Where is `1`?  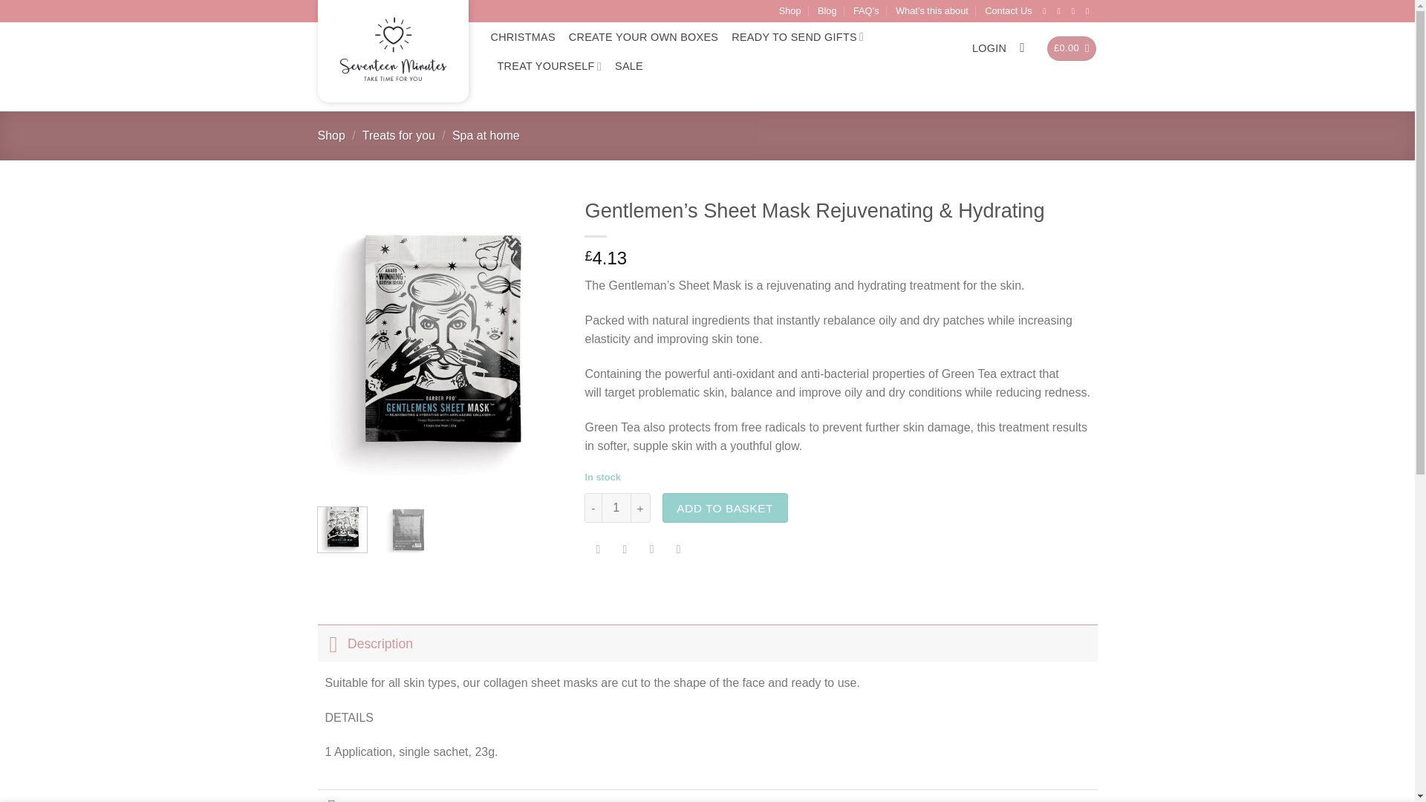 1 is located at coordinates (616, 508).